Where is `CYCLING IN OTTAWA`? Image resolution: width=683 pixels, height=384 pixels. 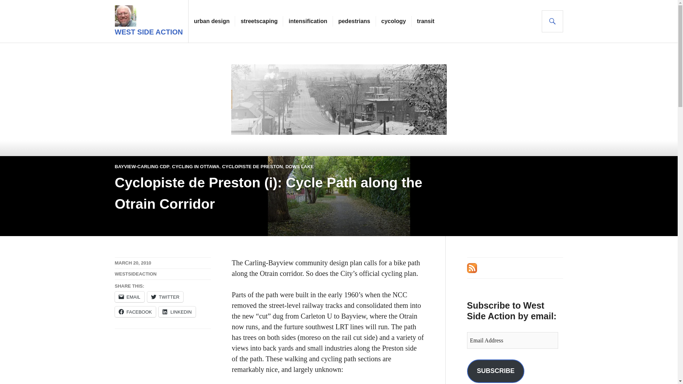 CYCLING IN OTTAWA is located at coordinates (196, 166).